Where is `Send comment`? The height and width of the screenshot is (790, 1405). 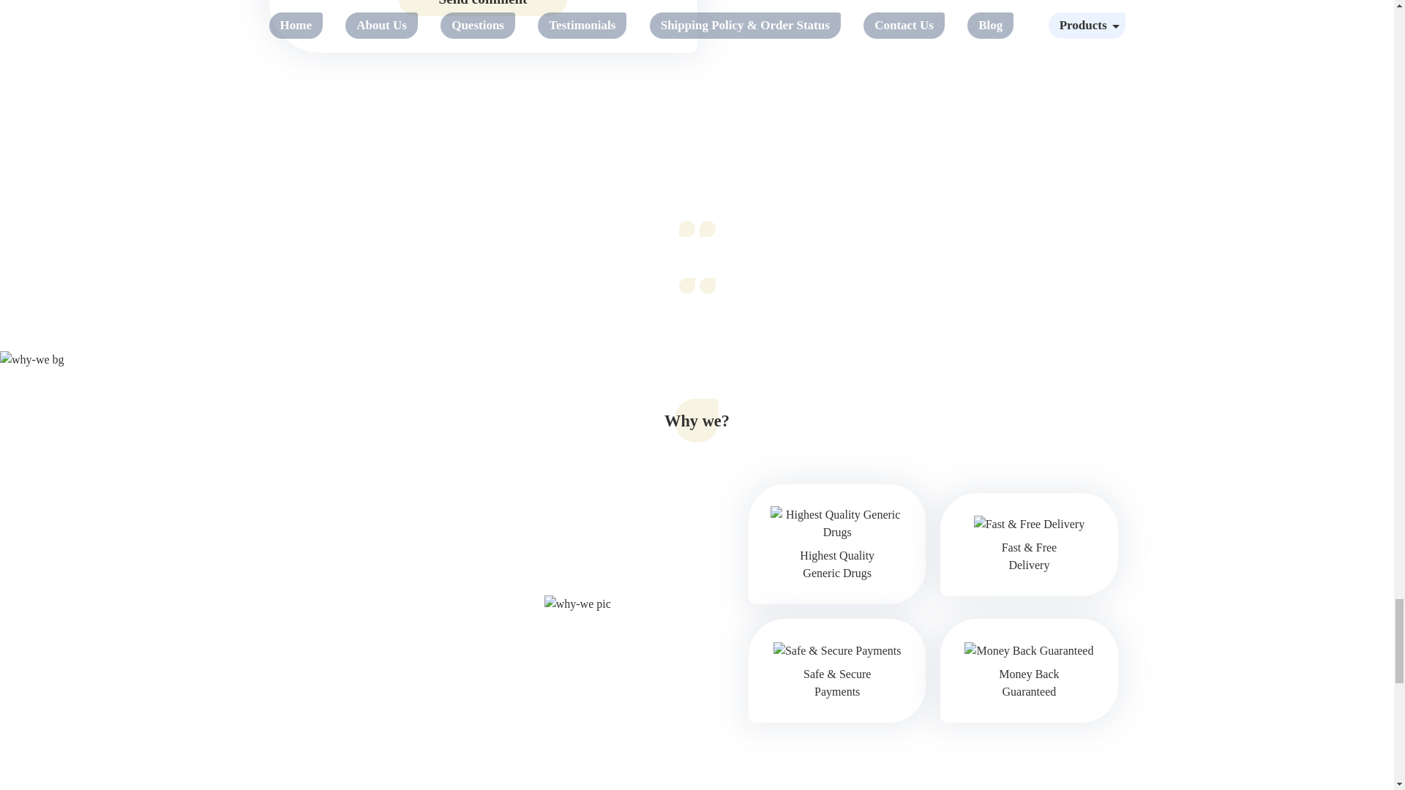
Send comment is located at coordinates (483, 7).